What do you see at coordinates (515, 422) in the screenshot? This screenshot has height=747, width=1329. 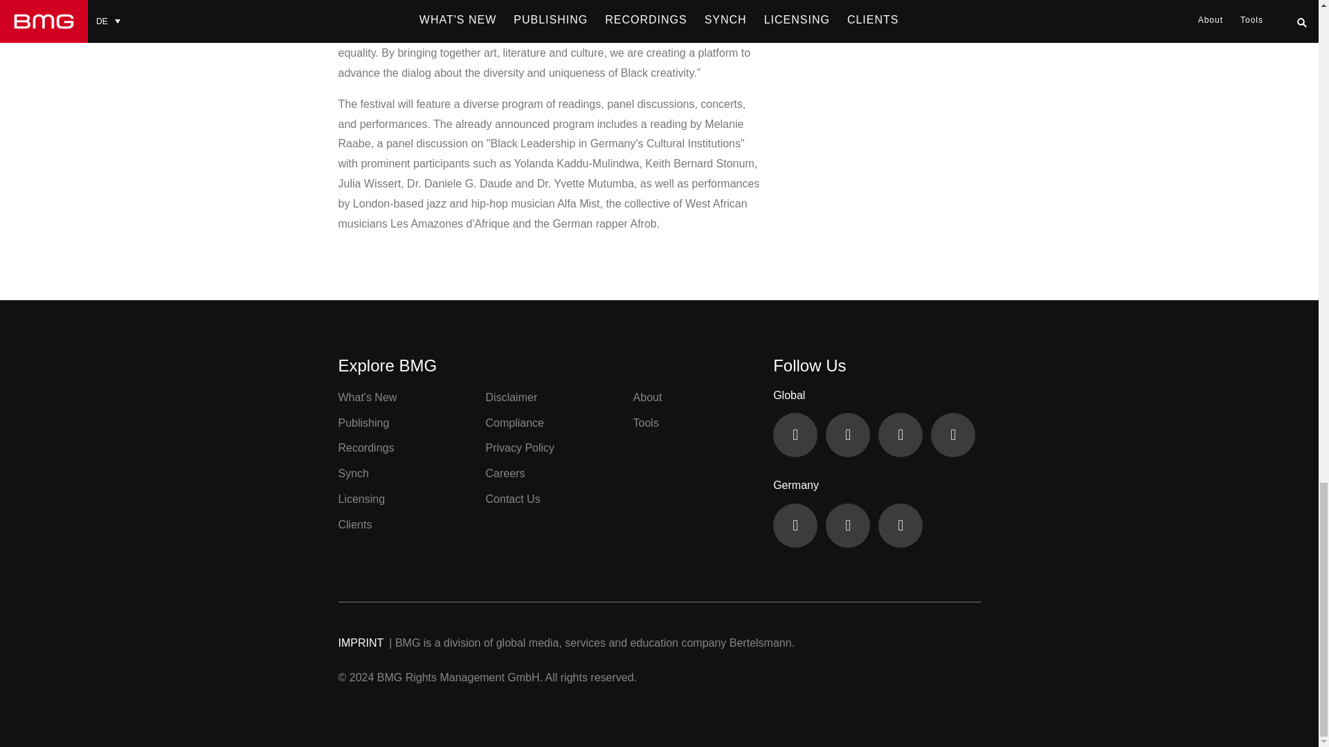 I see `Compliance` at bounding box center [515, 422].